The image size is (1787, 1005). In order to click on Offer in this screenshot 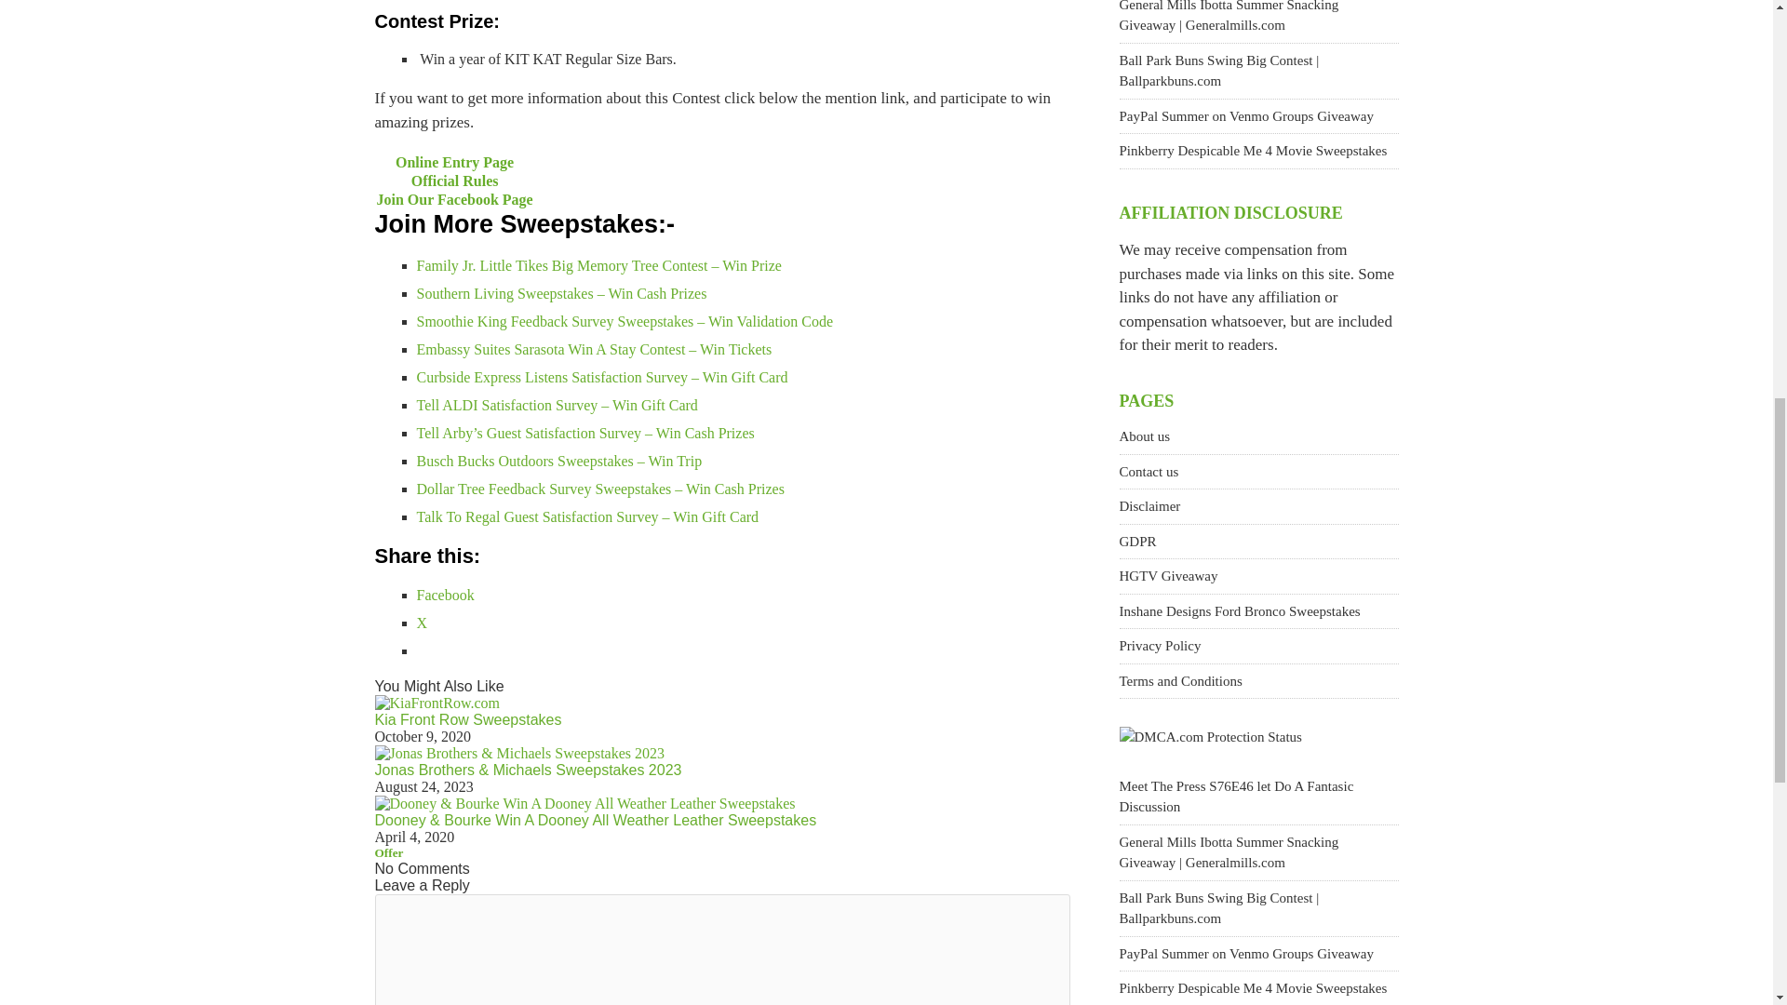, I will do `click(388, 852)`.